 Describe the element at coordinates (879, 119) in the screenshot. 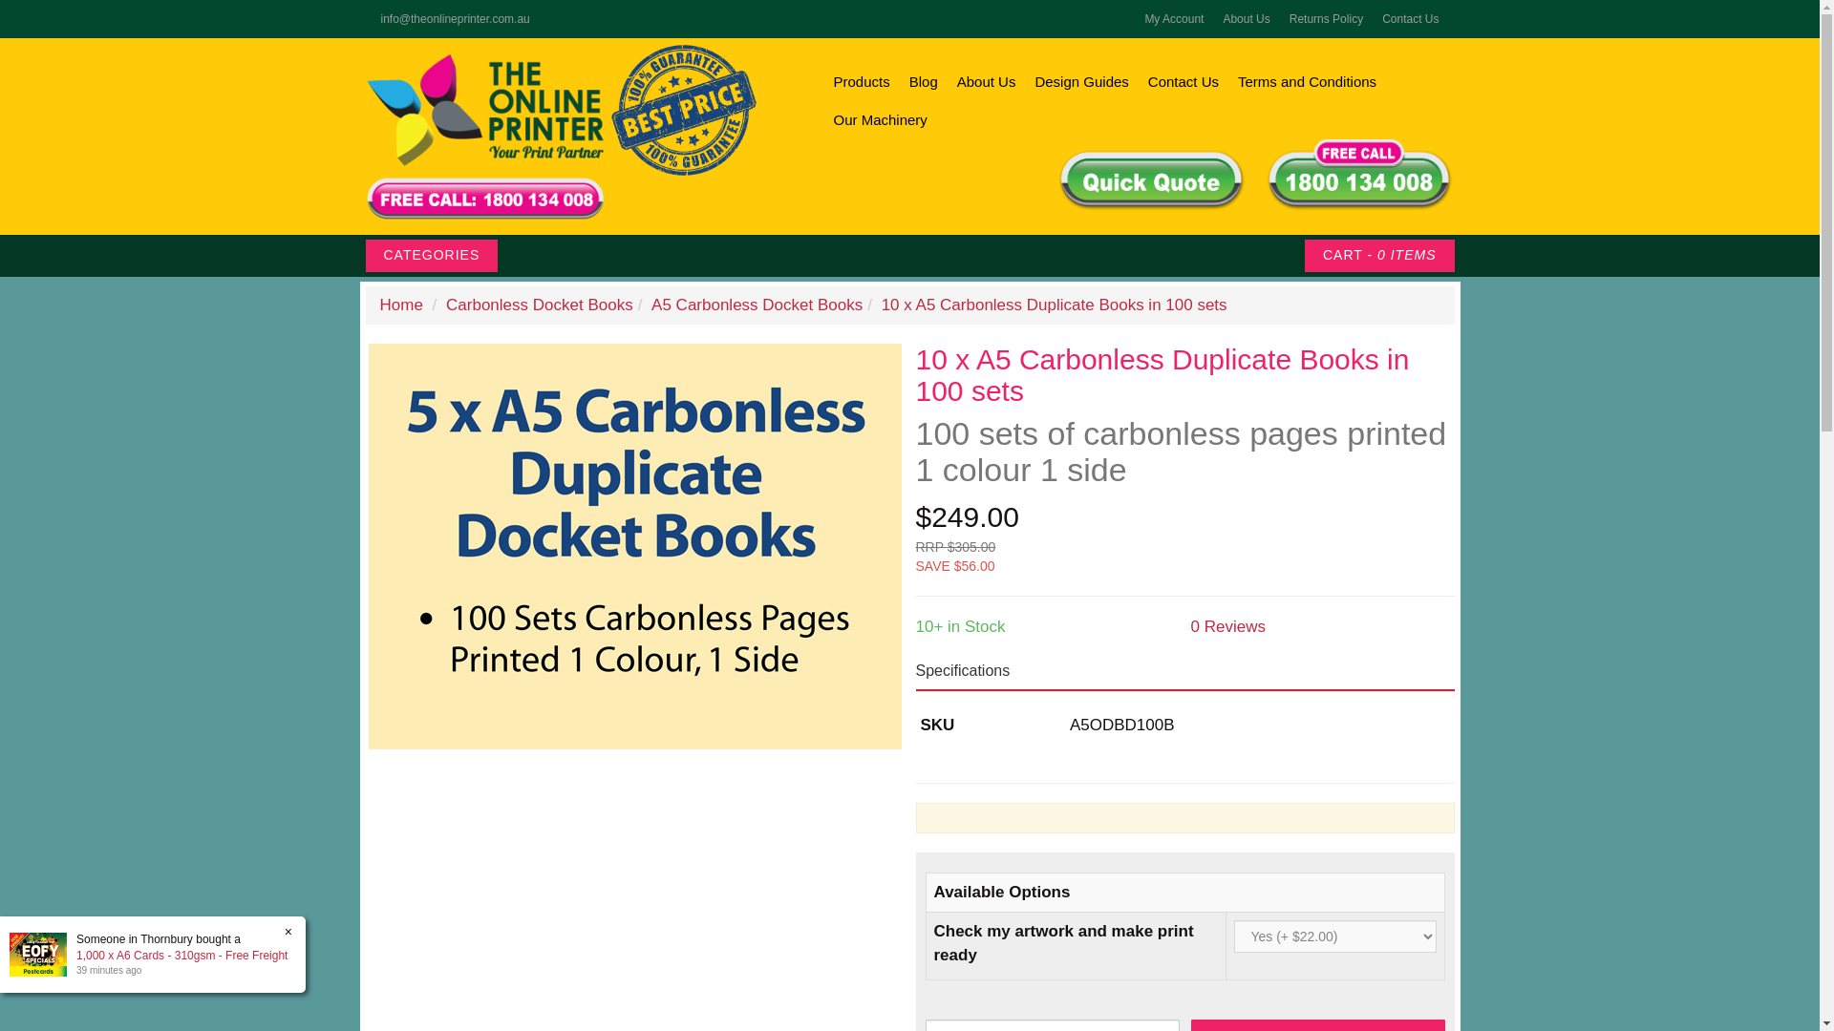

I see `Our Machinery` at that location.